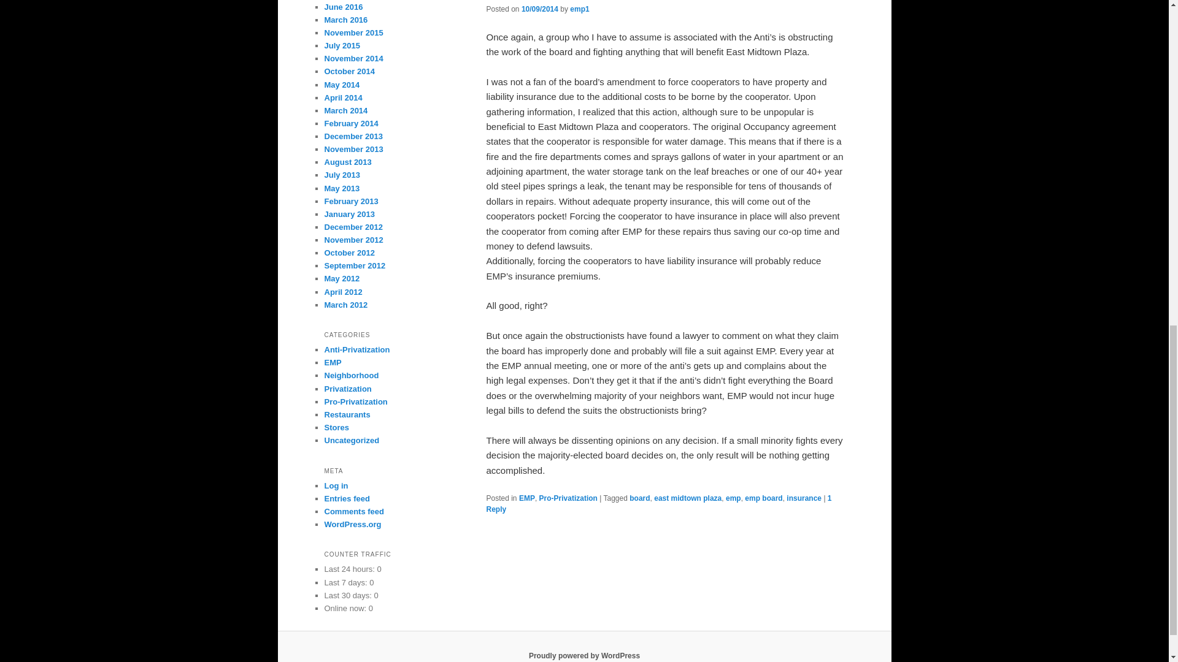 The height and width of the screenshot is (662, 1178). I want to click on board, so click(639, 498).